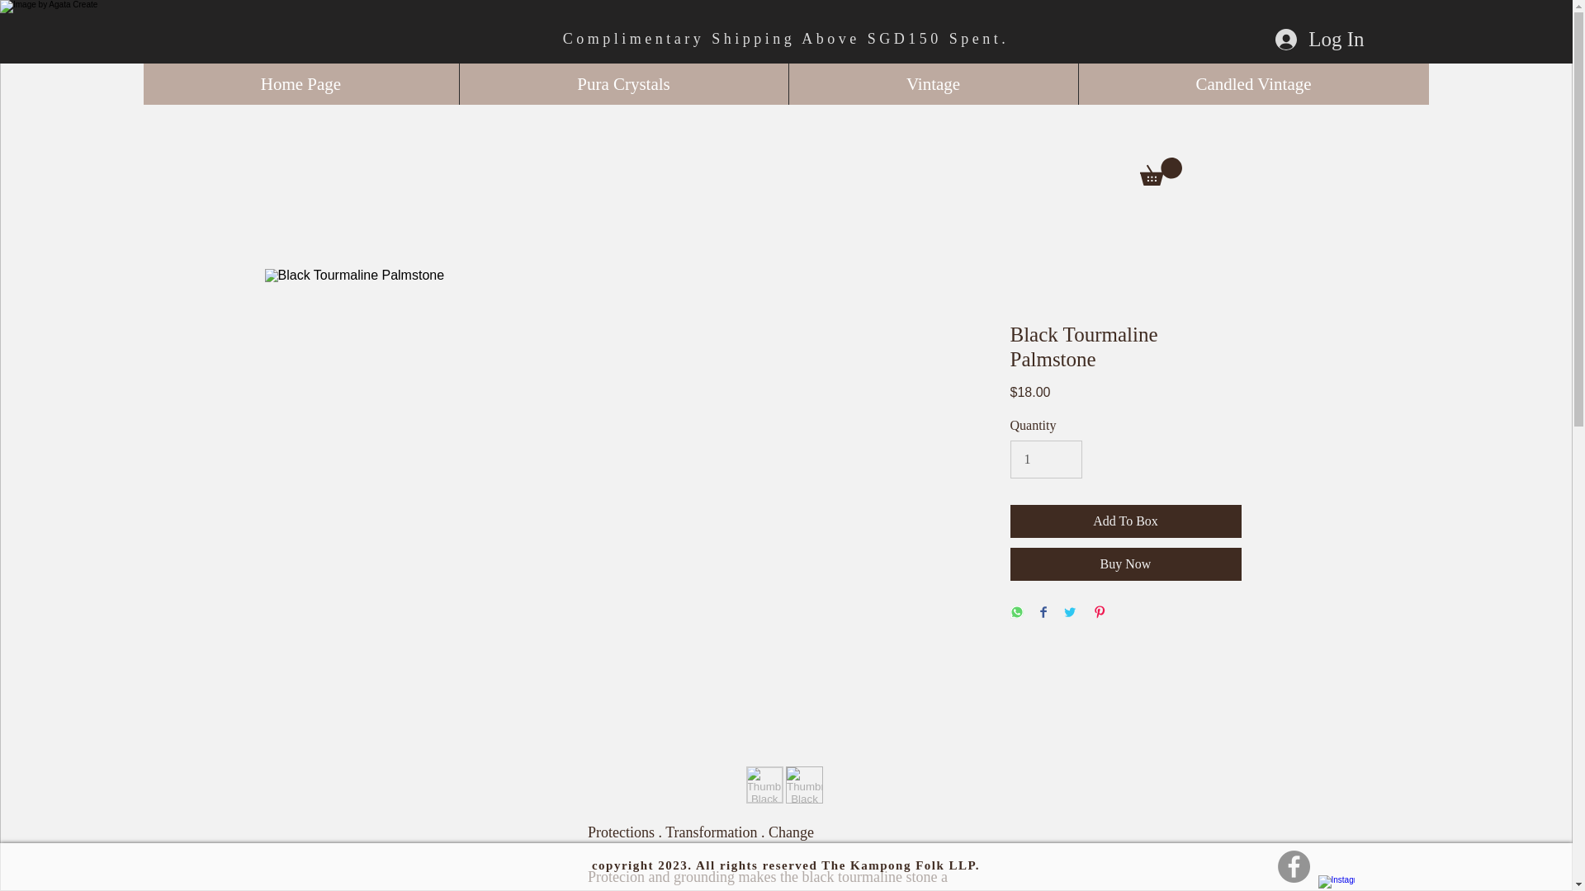  What do you see at coordinates (1126, 564) in the screenshot?
I see `Buy Now` at bounding box center [1126, 564].